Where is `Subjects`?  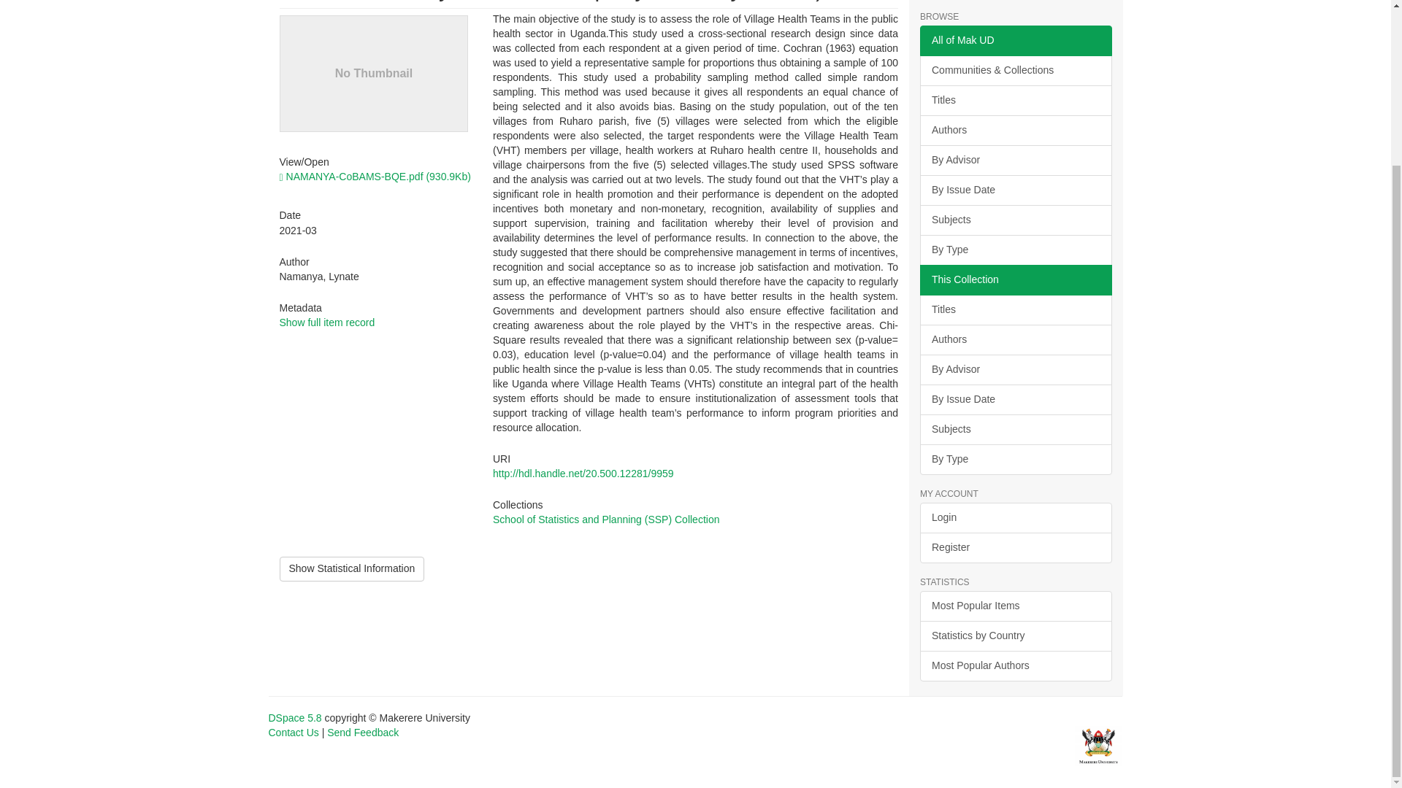 Subjects is located at coordinates (1015, 220).